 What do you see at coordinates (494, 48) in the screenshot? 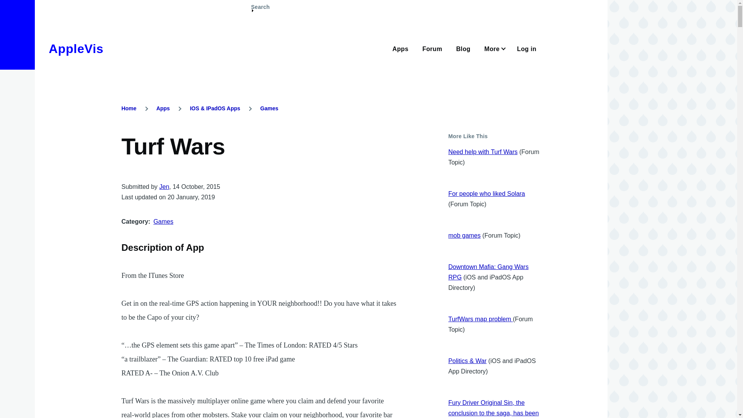
I see `More community resources` at bounding box center [494, 48].